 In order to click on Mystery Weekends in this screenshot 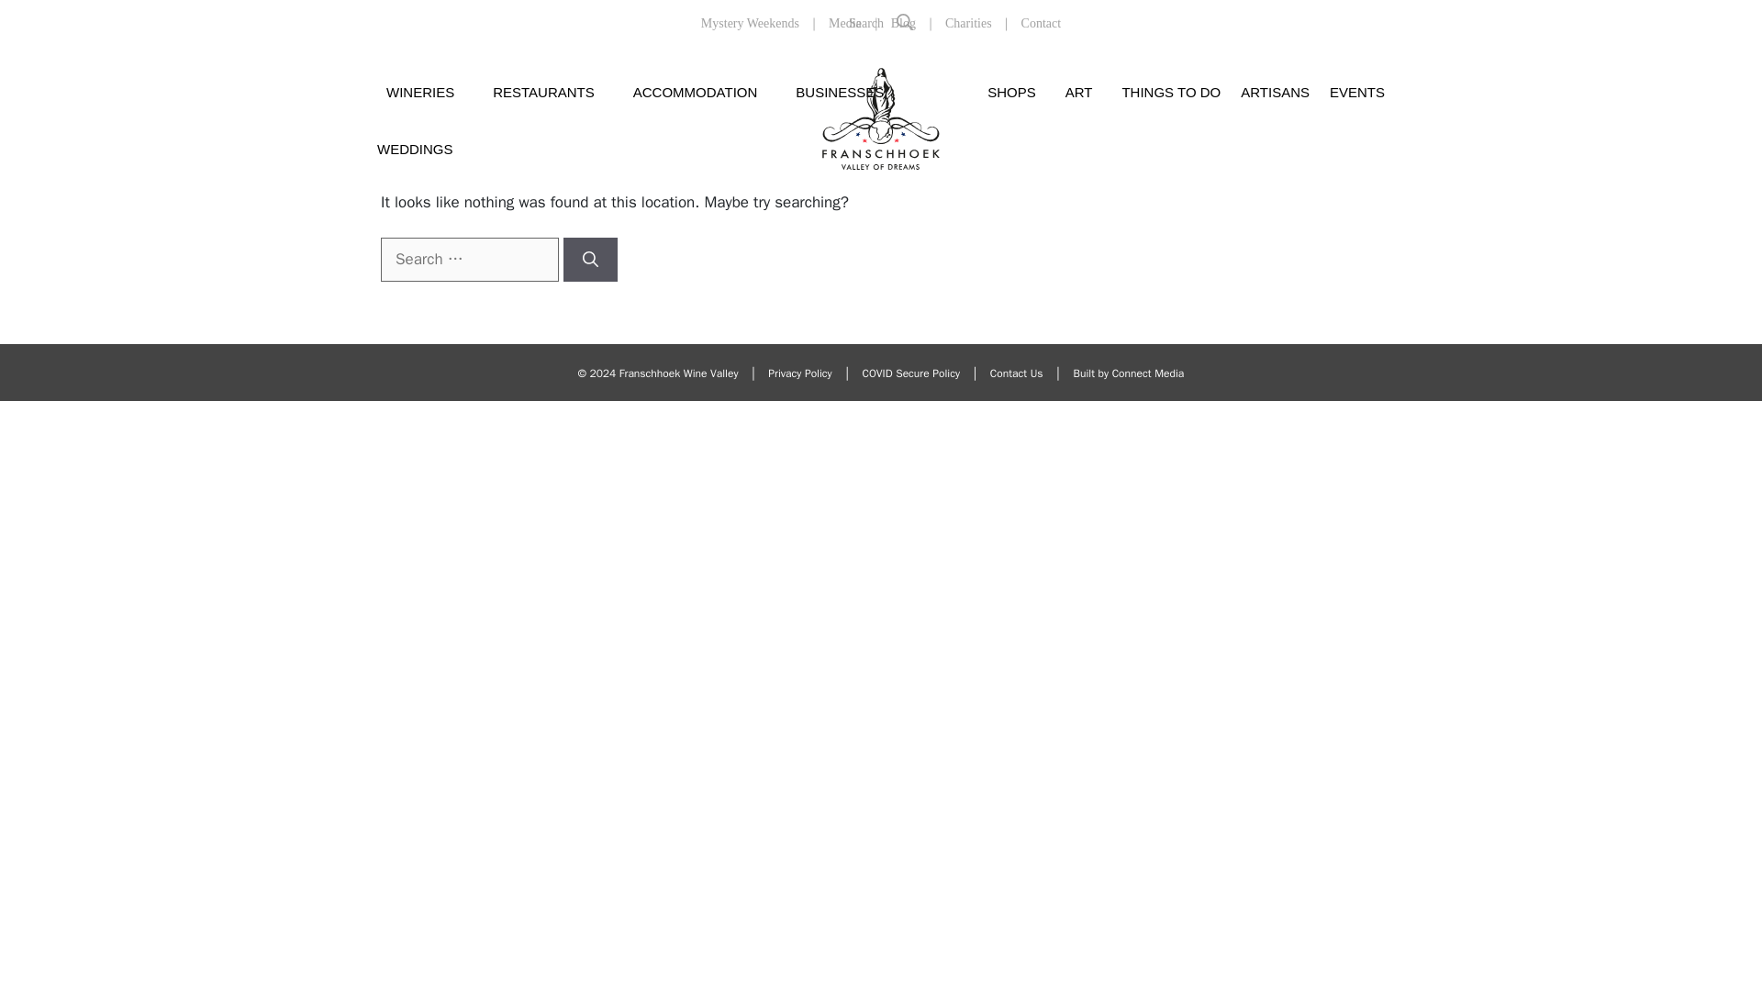, I will do `click(751, 24)`.